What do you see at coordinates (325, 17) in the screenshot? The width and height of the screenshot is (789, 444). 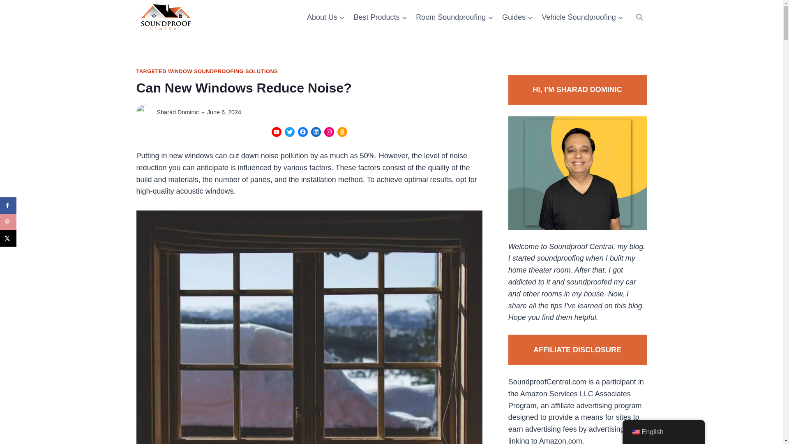 I see `About Us` at bounding box center [325, 17].